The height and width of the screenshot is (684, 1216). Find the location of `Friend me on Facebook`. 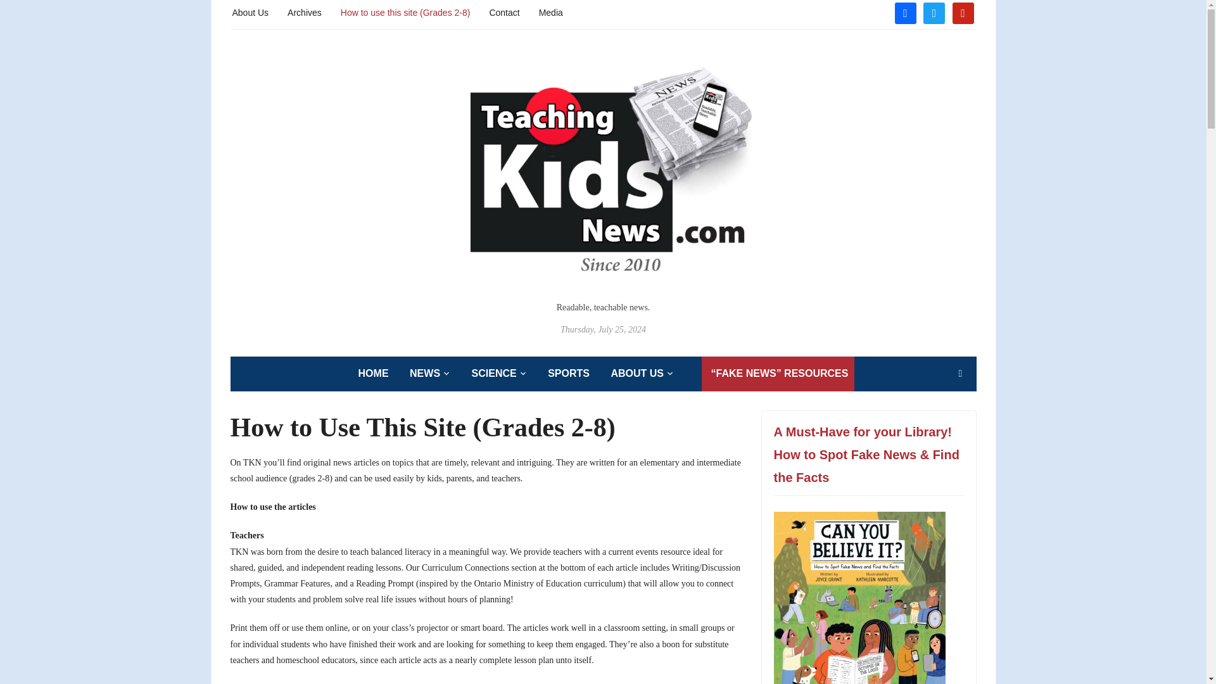

Friend me on Facebook is located at coordinates (904, 12).